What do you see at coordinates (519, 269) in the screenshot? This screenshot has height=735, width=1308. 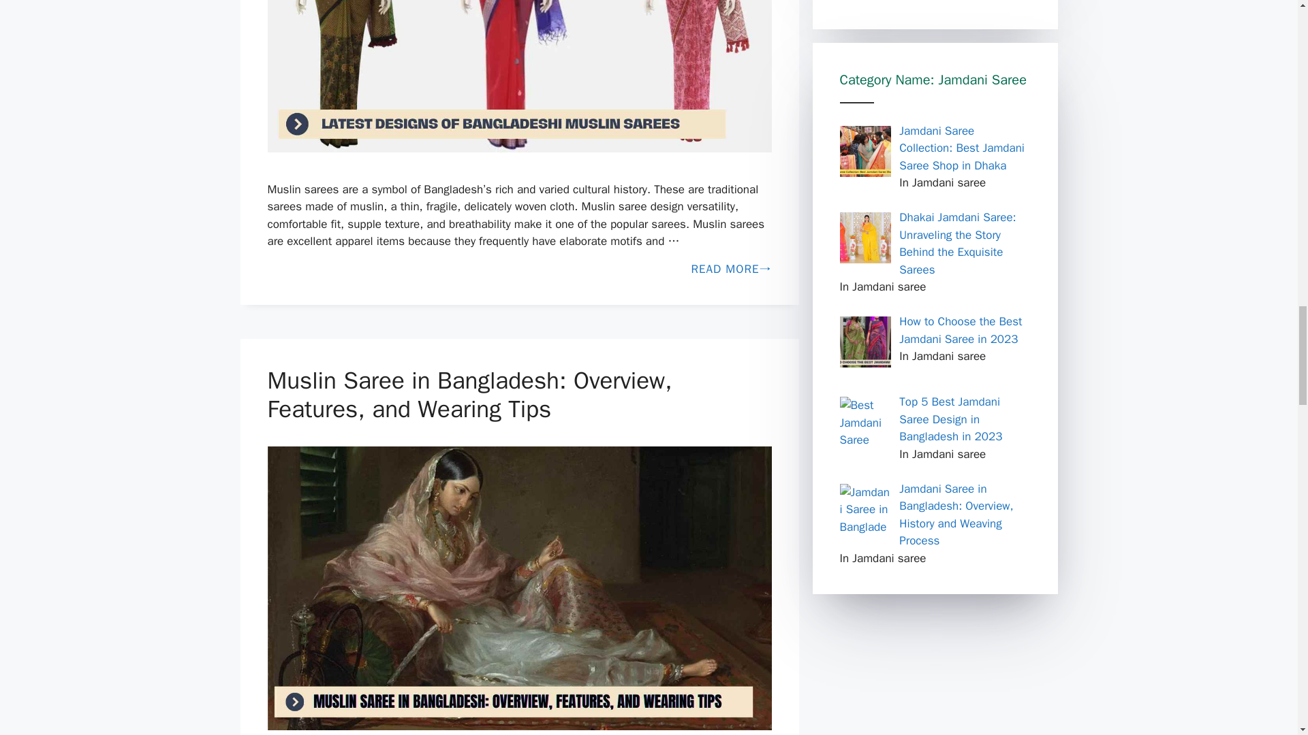 I see `READ MORE` at bounding box center [519, 269].